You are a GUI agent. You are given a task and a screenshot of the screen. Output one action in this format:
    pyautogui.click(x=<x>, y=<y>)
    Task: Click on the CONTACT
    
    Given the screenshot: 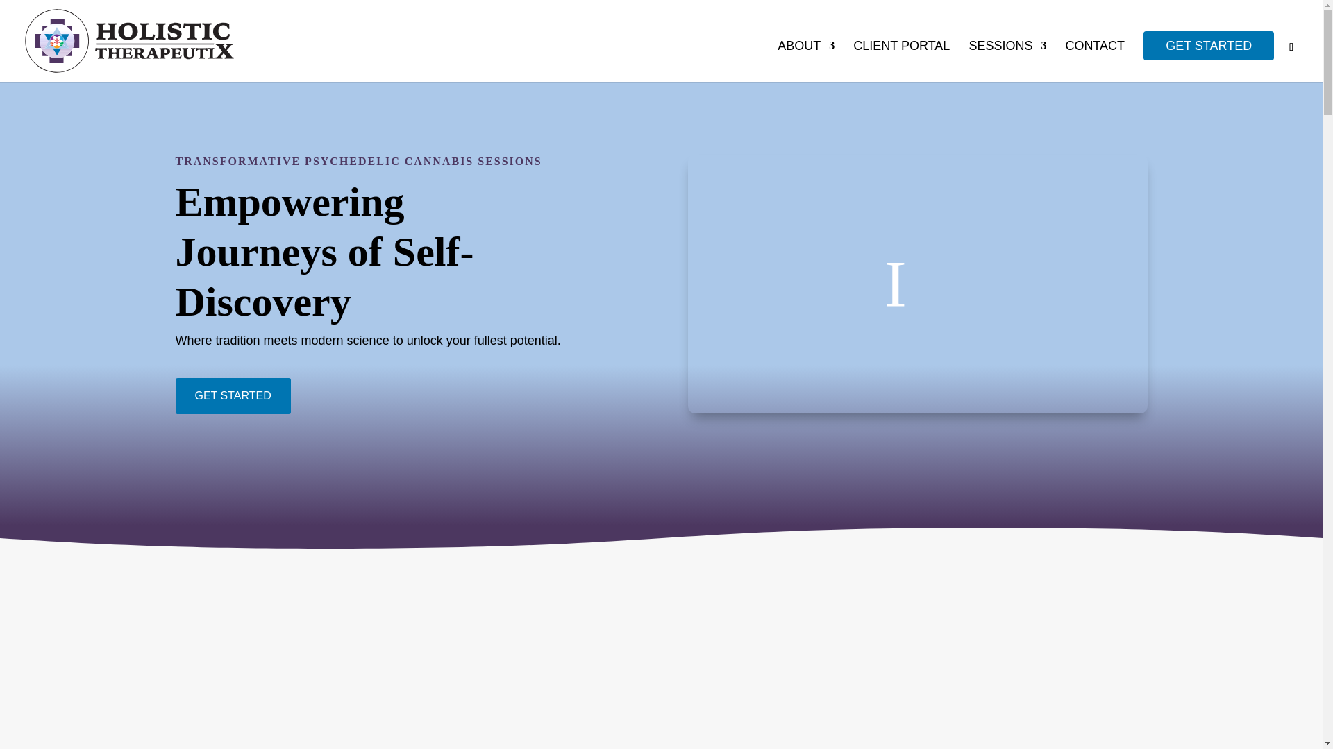 What is the action you would take?
    pyautogui.click(x=1095, y=61)
    